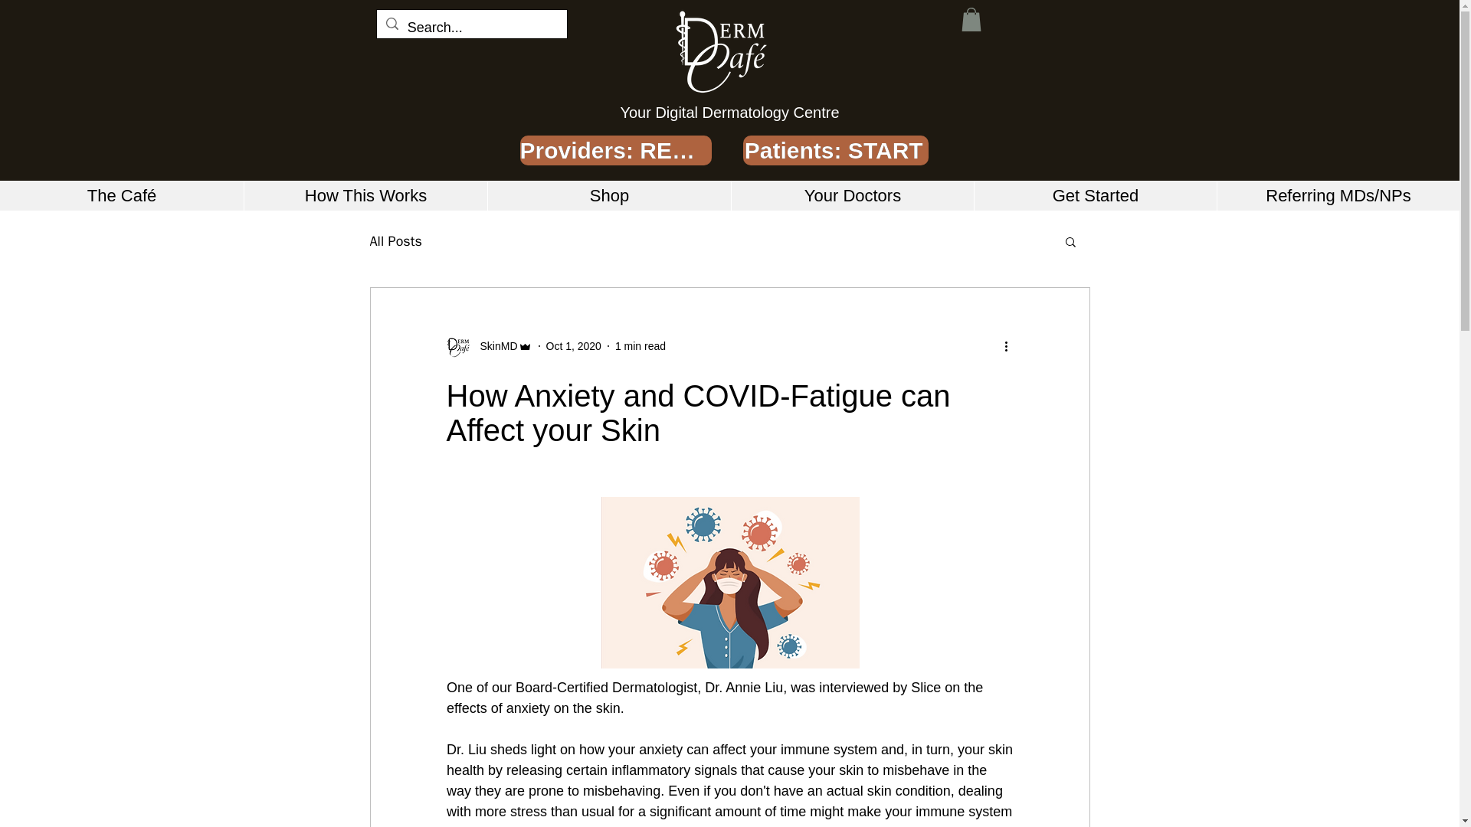  Describe the element at coordinates (835, 150) in the screenshot. I see `Patients: START` at that location.